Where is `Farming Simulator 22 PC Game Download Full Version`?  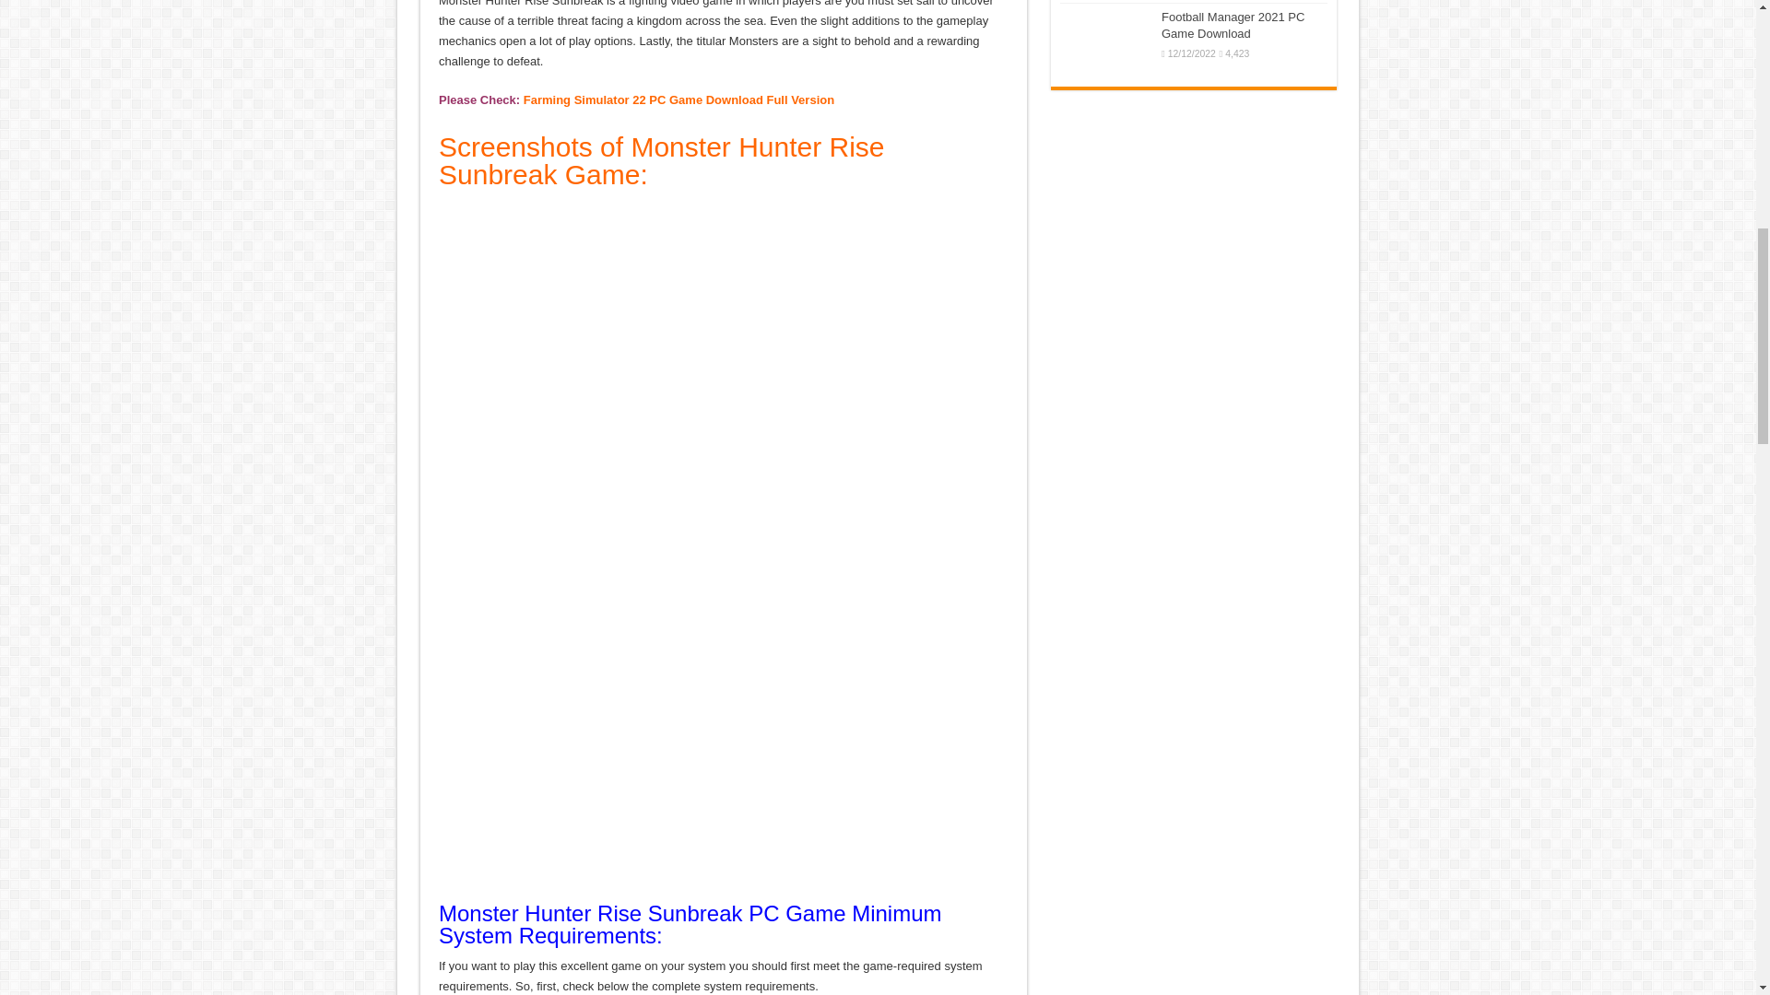
Farming Simulator 22 PC Game Download Full Version is located at coordinates (678, 99).